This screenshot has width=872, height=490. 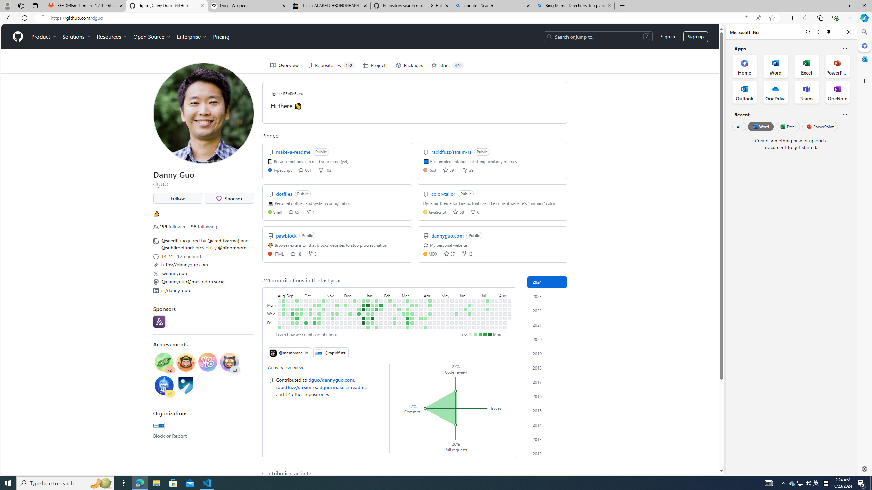 What do you see at coordinates (221, 37) in the screenshot?
I see `Pricing` at bounding box center [221, 37].